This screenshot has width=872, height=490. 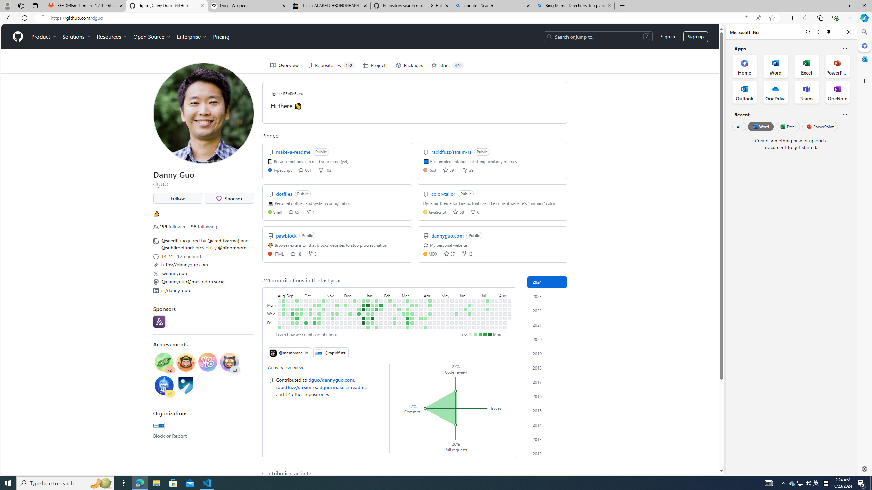 What do you see at coordinates (221, 37) in the screenshot?
I see `Pricing` at bounding box center [221, 37].